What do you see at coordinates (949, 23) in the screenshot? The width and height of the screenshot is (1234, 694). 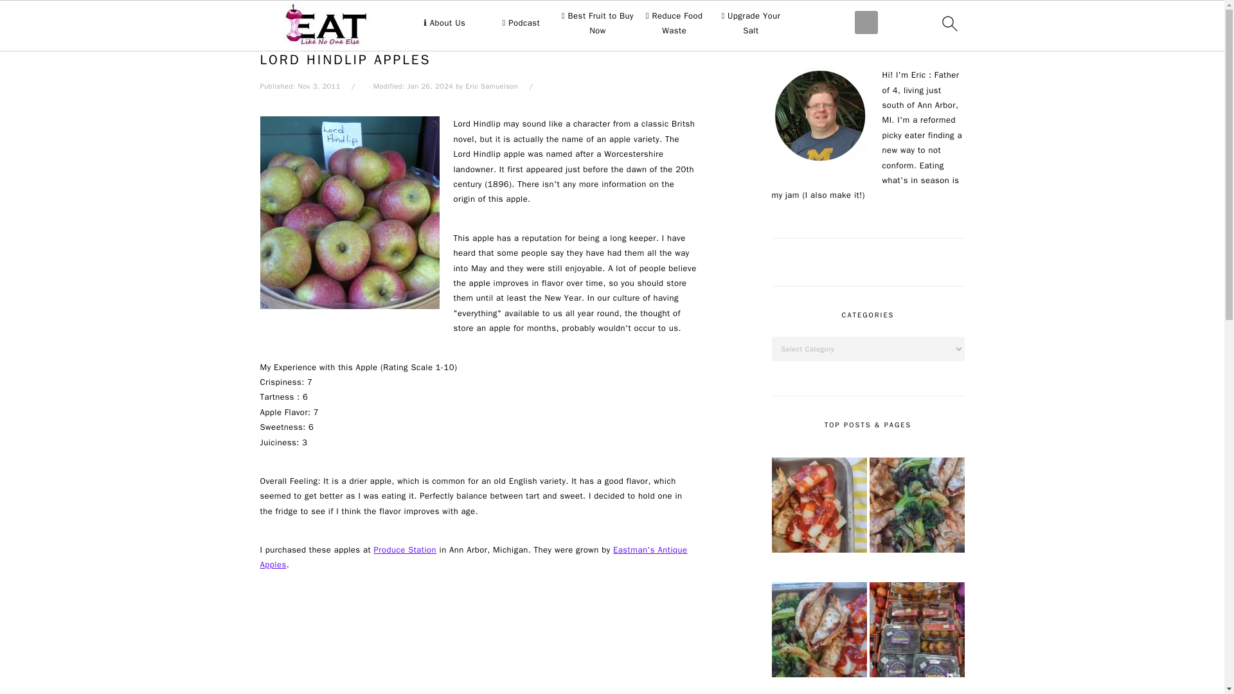 I see `search icon` at bounding box center [949, 23].